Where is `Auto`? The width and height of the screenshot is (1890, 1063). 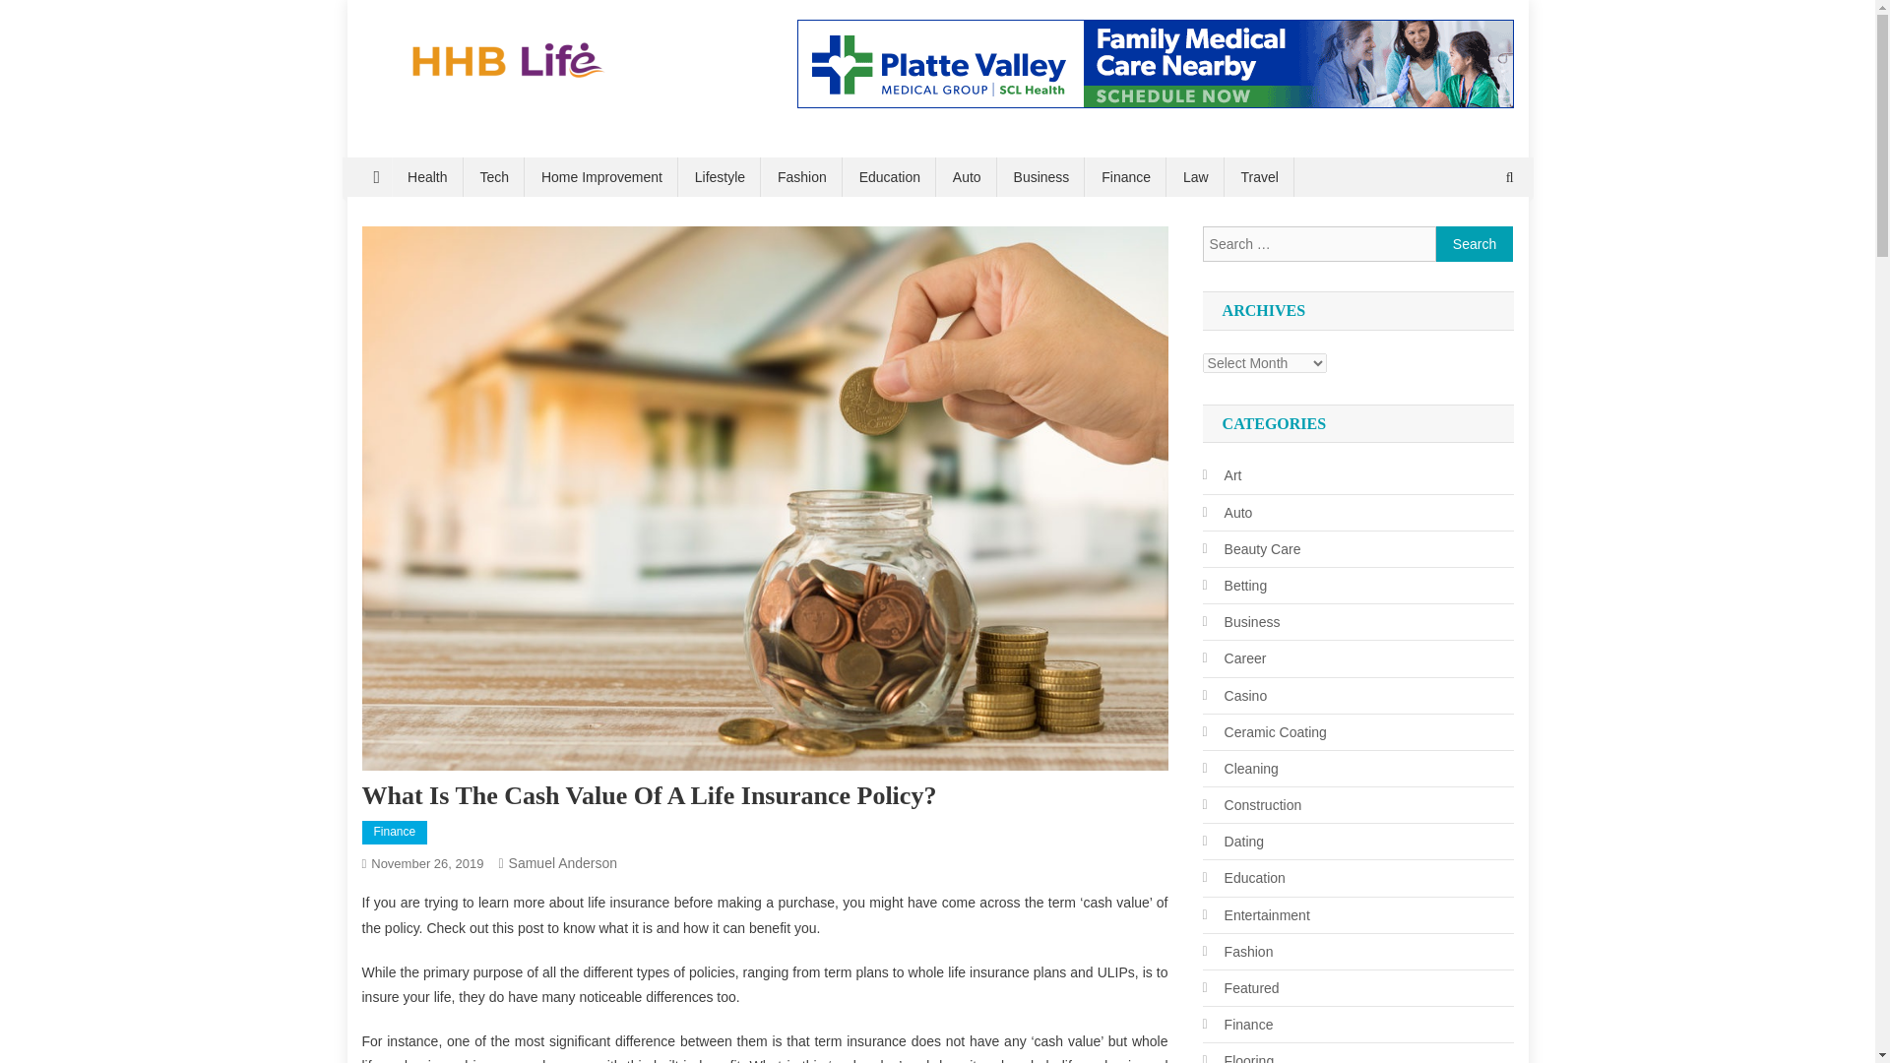 Auto is located at coordinates (967, 176).